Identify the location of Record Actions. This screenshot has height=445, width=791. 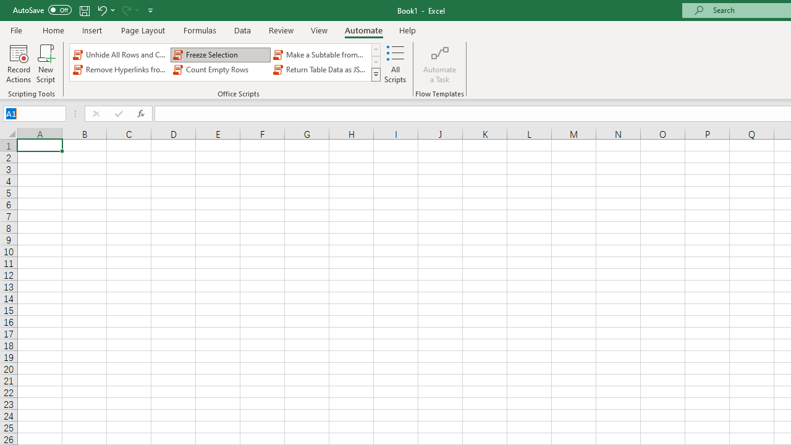
(19, 63).